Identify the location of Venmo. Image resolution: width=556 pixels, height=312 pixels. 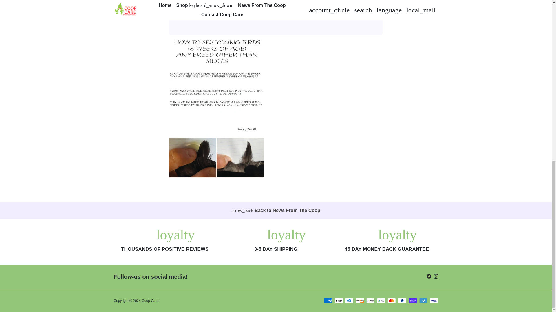
(423, 300).